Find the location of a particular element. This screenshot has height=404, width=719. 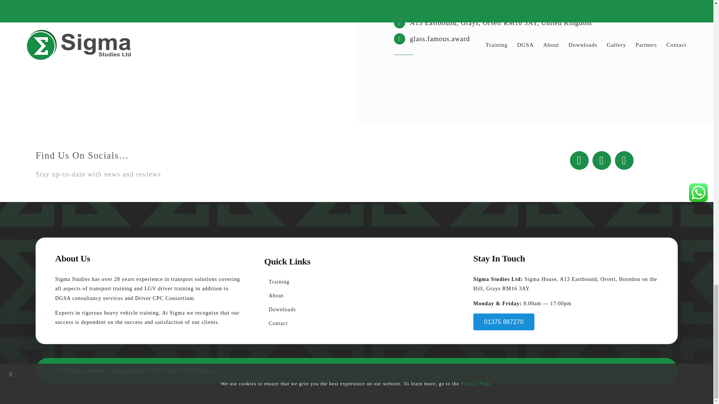

Downloads is located at coordinates (356, 310).